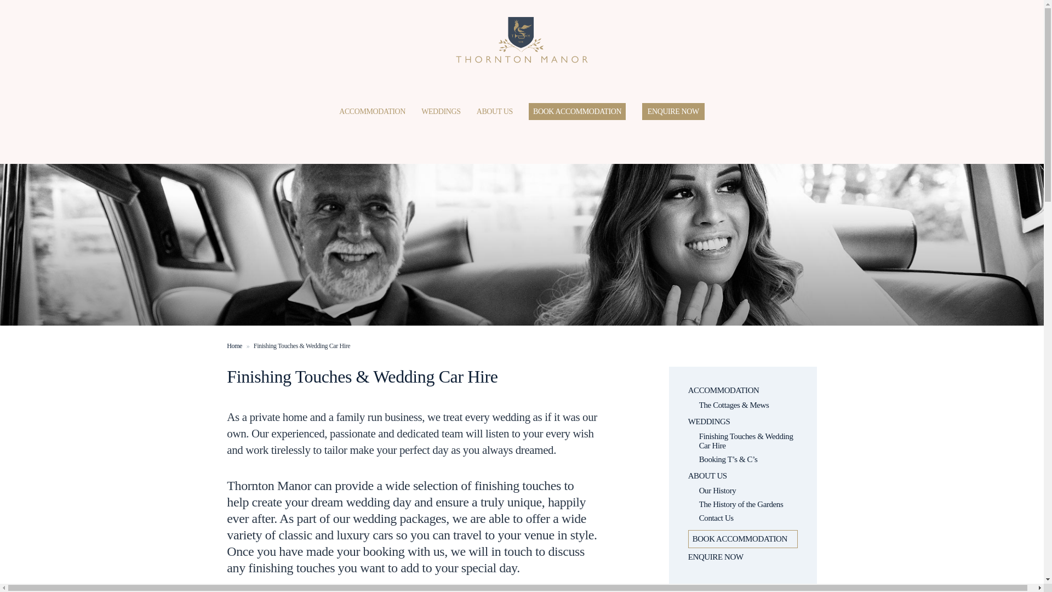 This screenshot has height=592, width=1052. Describe the element at coordinates (742, 422) in the screenshot. I see `WEDDINGS` at that location.